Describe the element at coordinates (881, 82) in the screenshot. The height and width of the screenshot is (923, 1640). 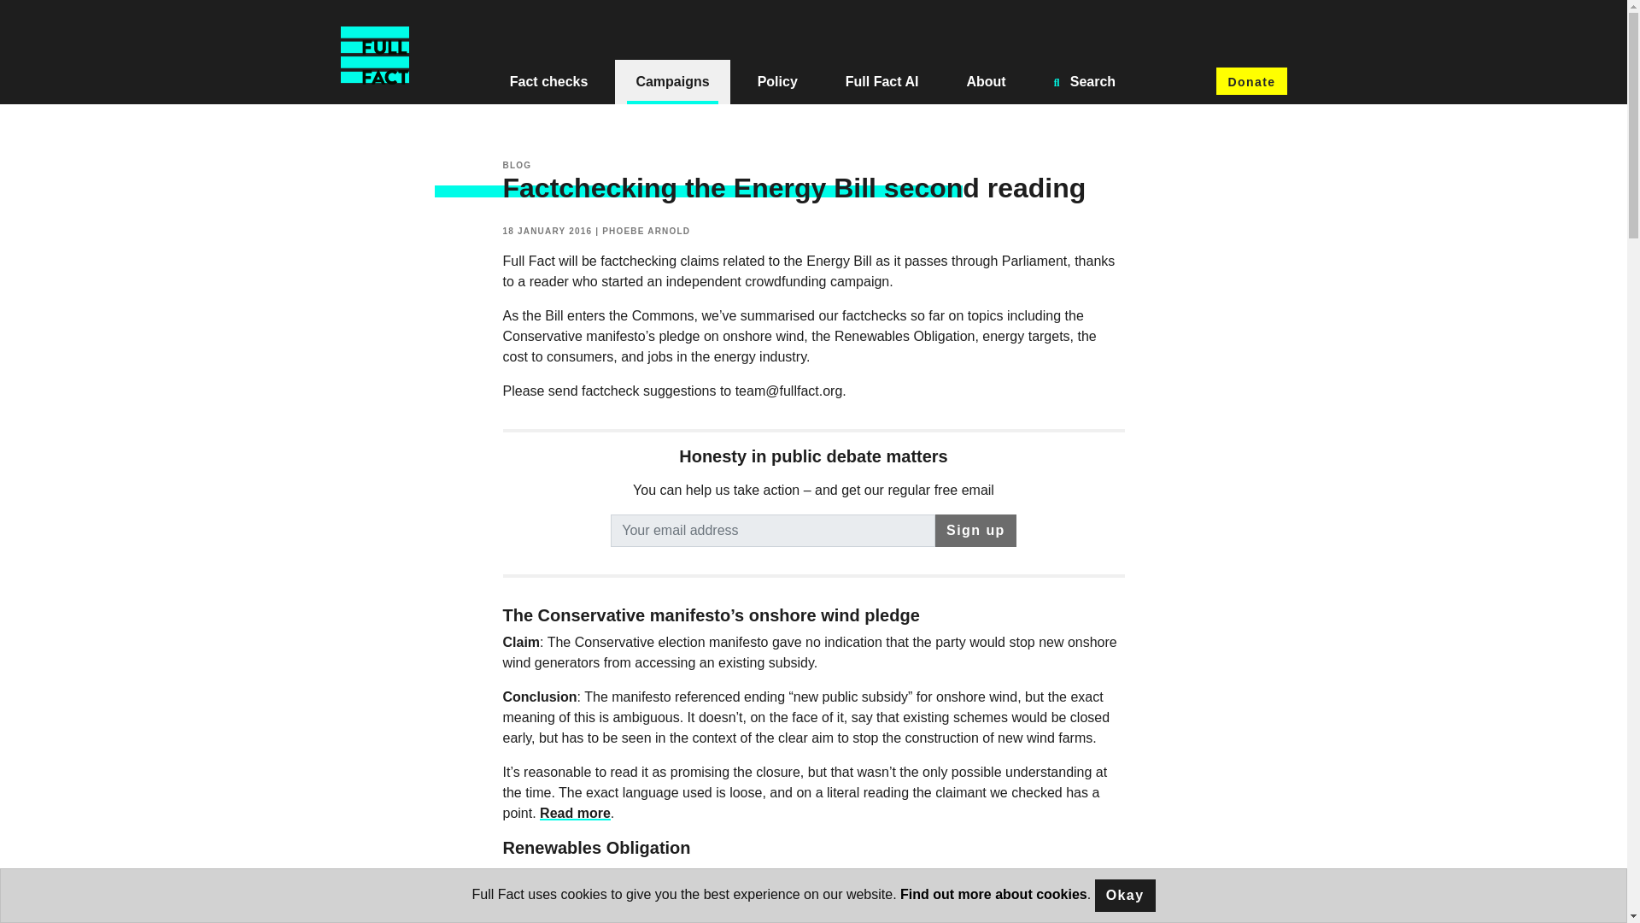
I see `Full Fact AI` at that location.